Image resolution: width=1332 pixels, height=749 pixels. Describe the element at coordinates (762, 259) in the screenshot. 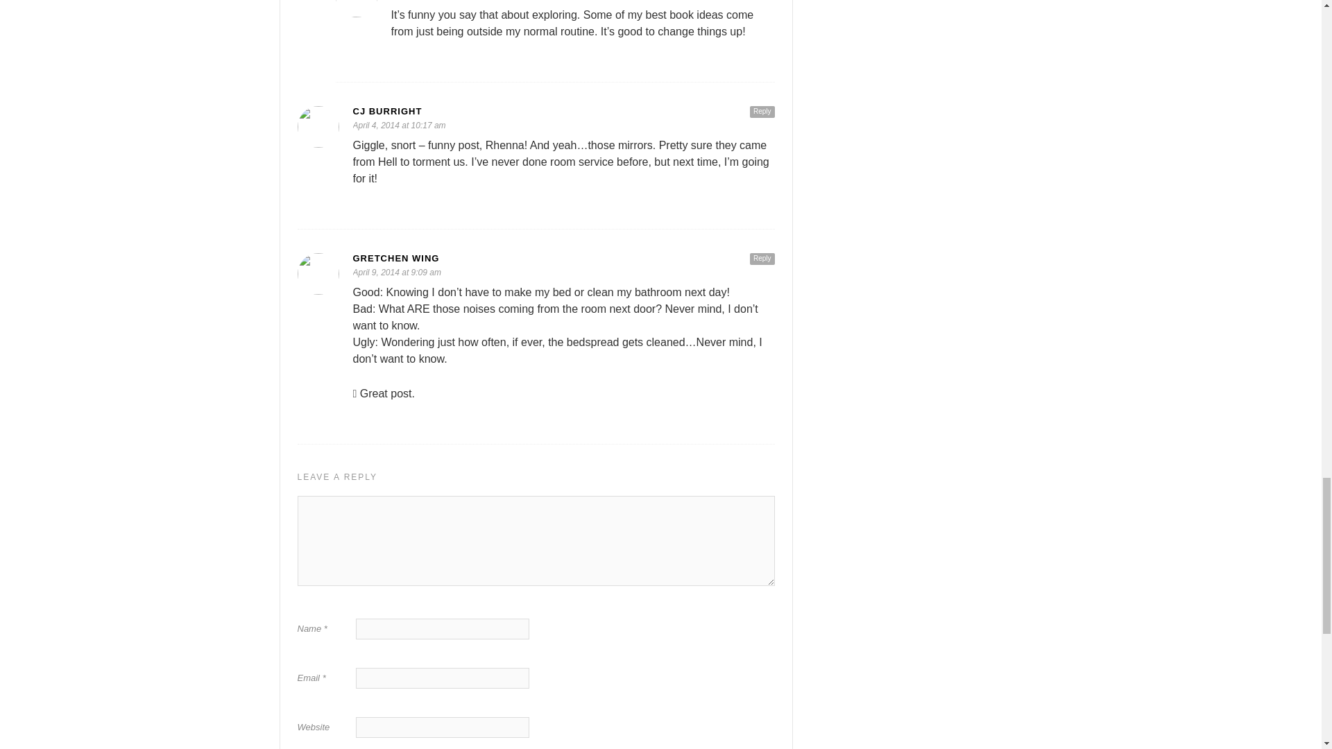

I see `Reply` at that location.